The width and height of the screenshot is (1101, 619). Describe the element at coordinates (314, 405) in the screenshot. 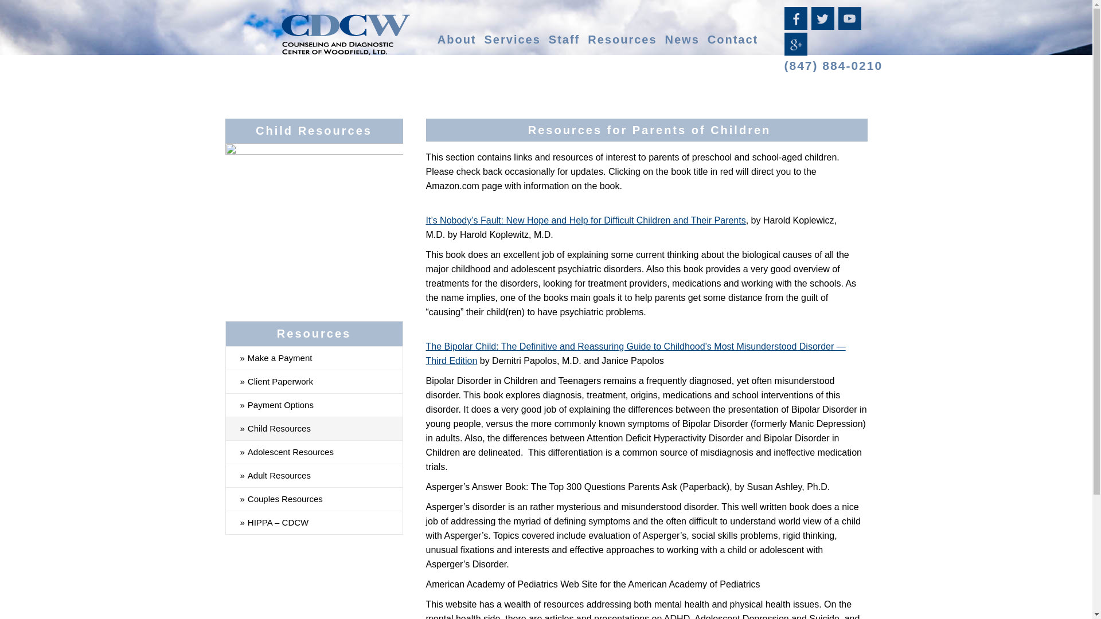

I see `Payment Options` at that location.